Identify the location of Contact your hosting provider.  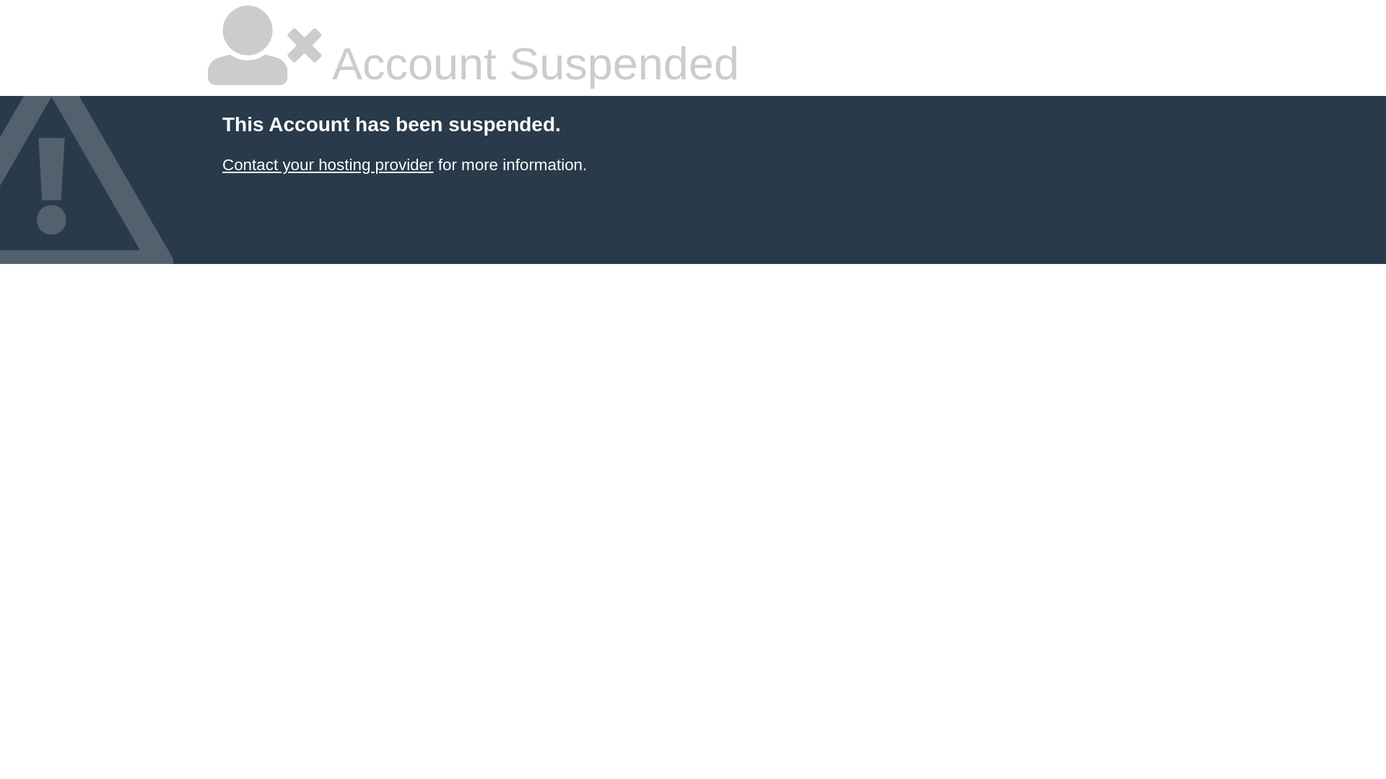
(328, 164).